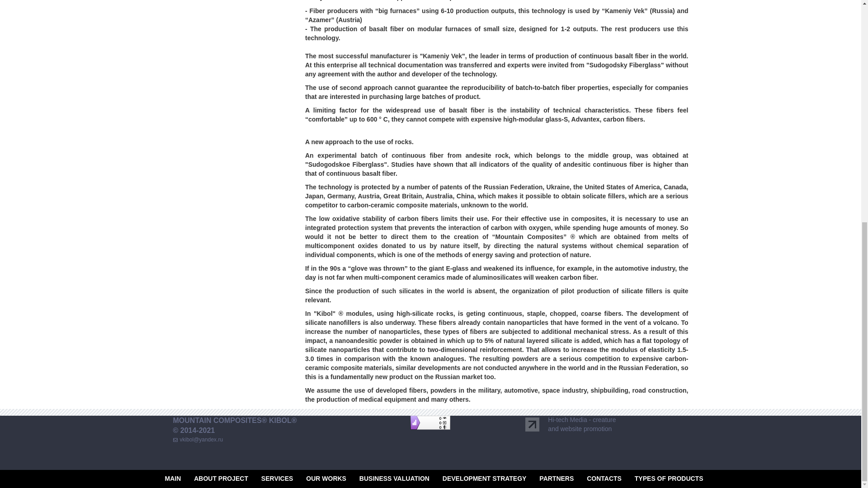 This screenshot has width=868, height=488. I want to click on CONTACTS, so click(604, 478).